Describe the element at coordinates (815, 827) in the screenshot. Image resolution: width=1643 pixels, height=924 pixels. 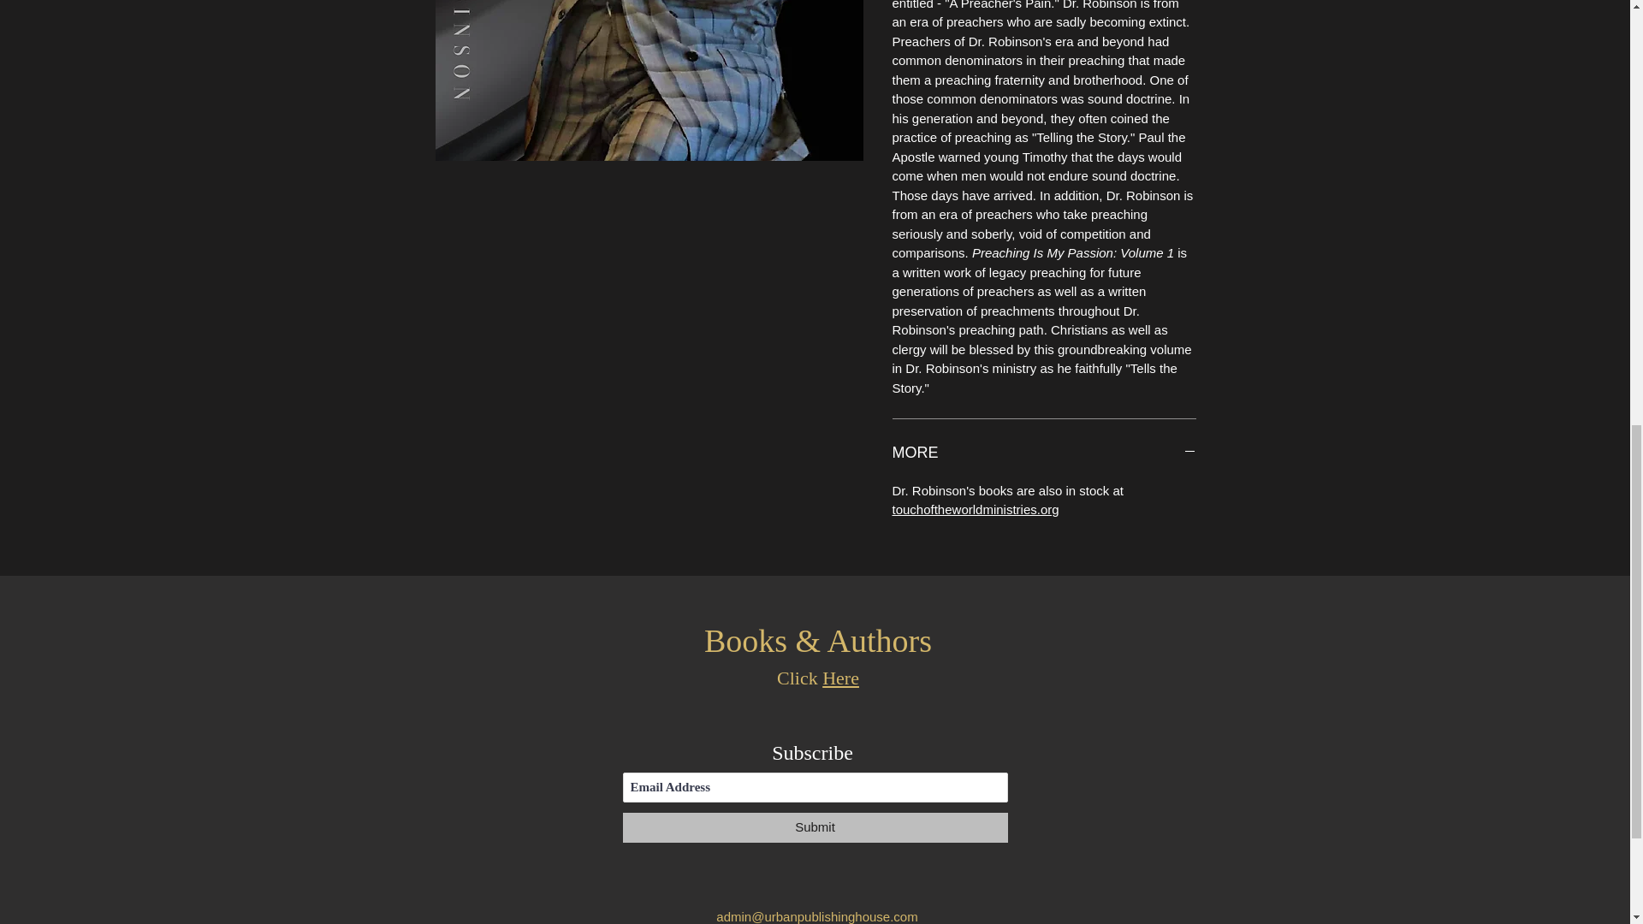
I see `Submit` at that location.